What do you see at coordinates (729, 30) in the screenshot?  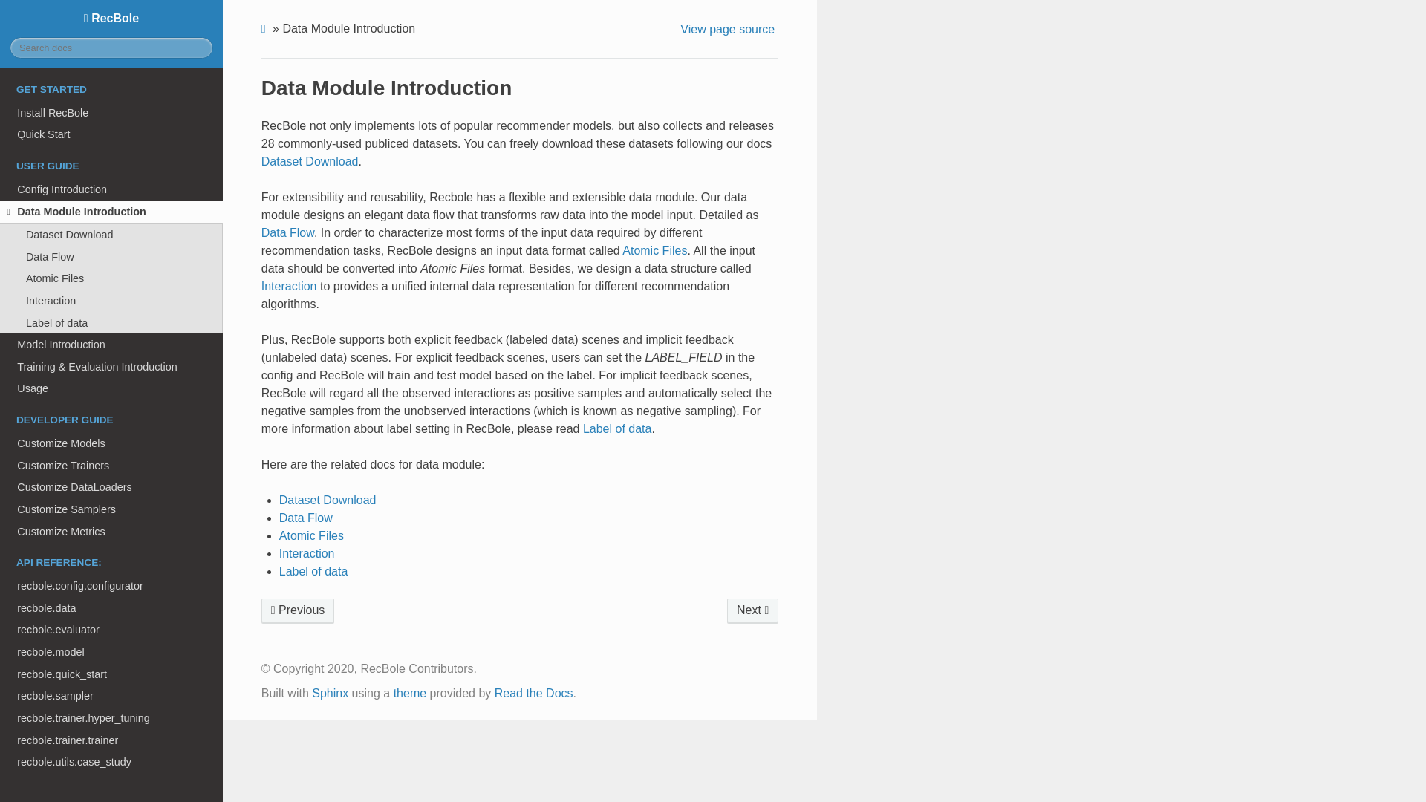 I see `View page source` at bounding box center [729, 30].